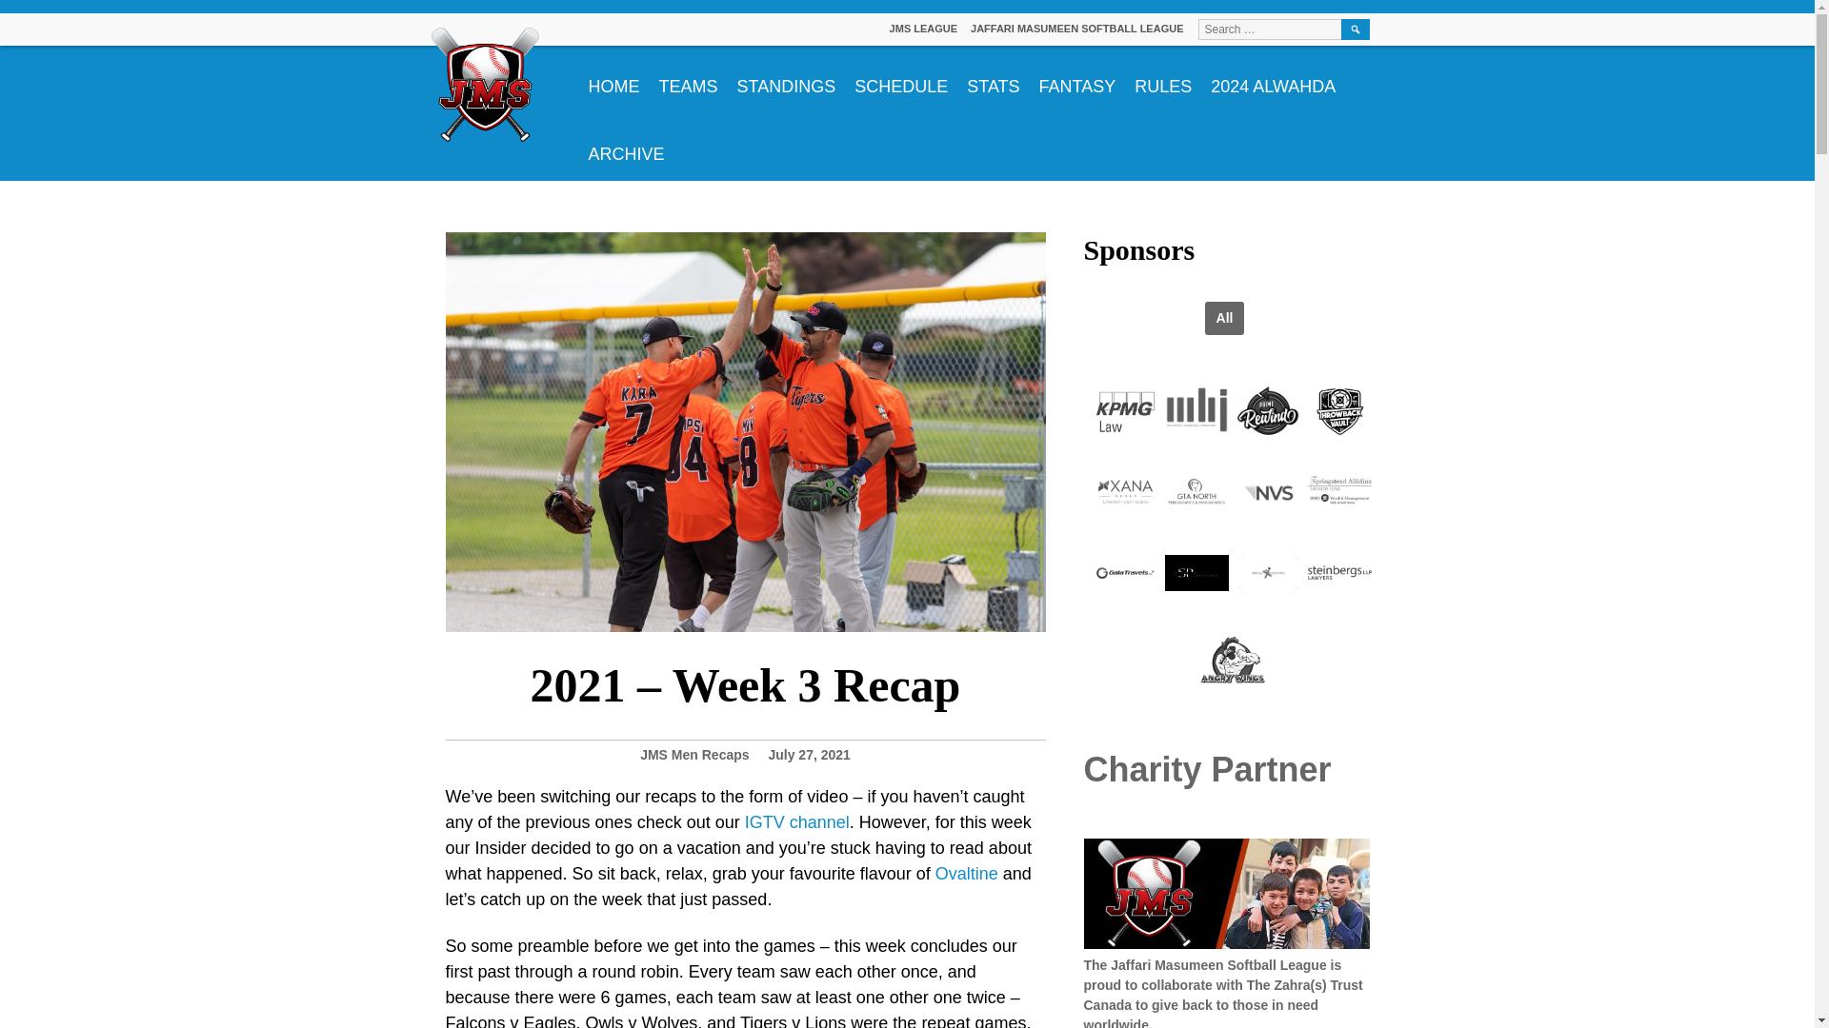  Describe the element at coordinates (627, 147) in the screenshot. I see `ARCHIVE` at that location.